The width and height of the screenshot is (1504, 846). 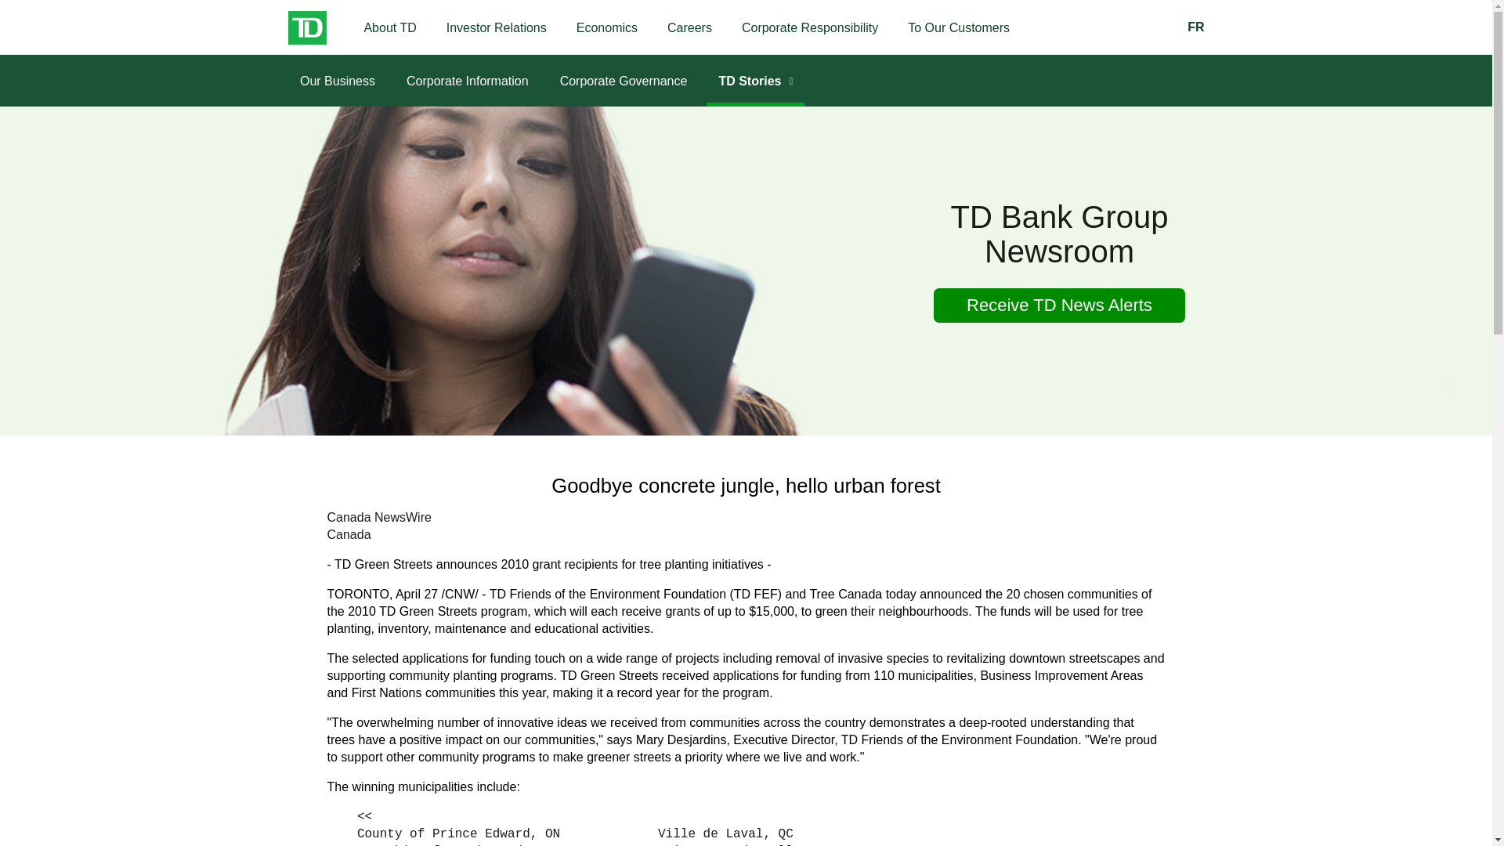 What do you see at coordinates (810, 27) in the screenshot?
I see `Corporate Responsibility` at bounding box center [810, 27].